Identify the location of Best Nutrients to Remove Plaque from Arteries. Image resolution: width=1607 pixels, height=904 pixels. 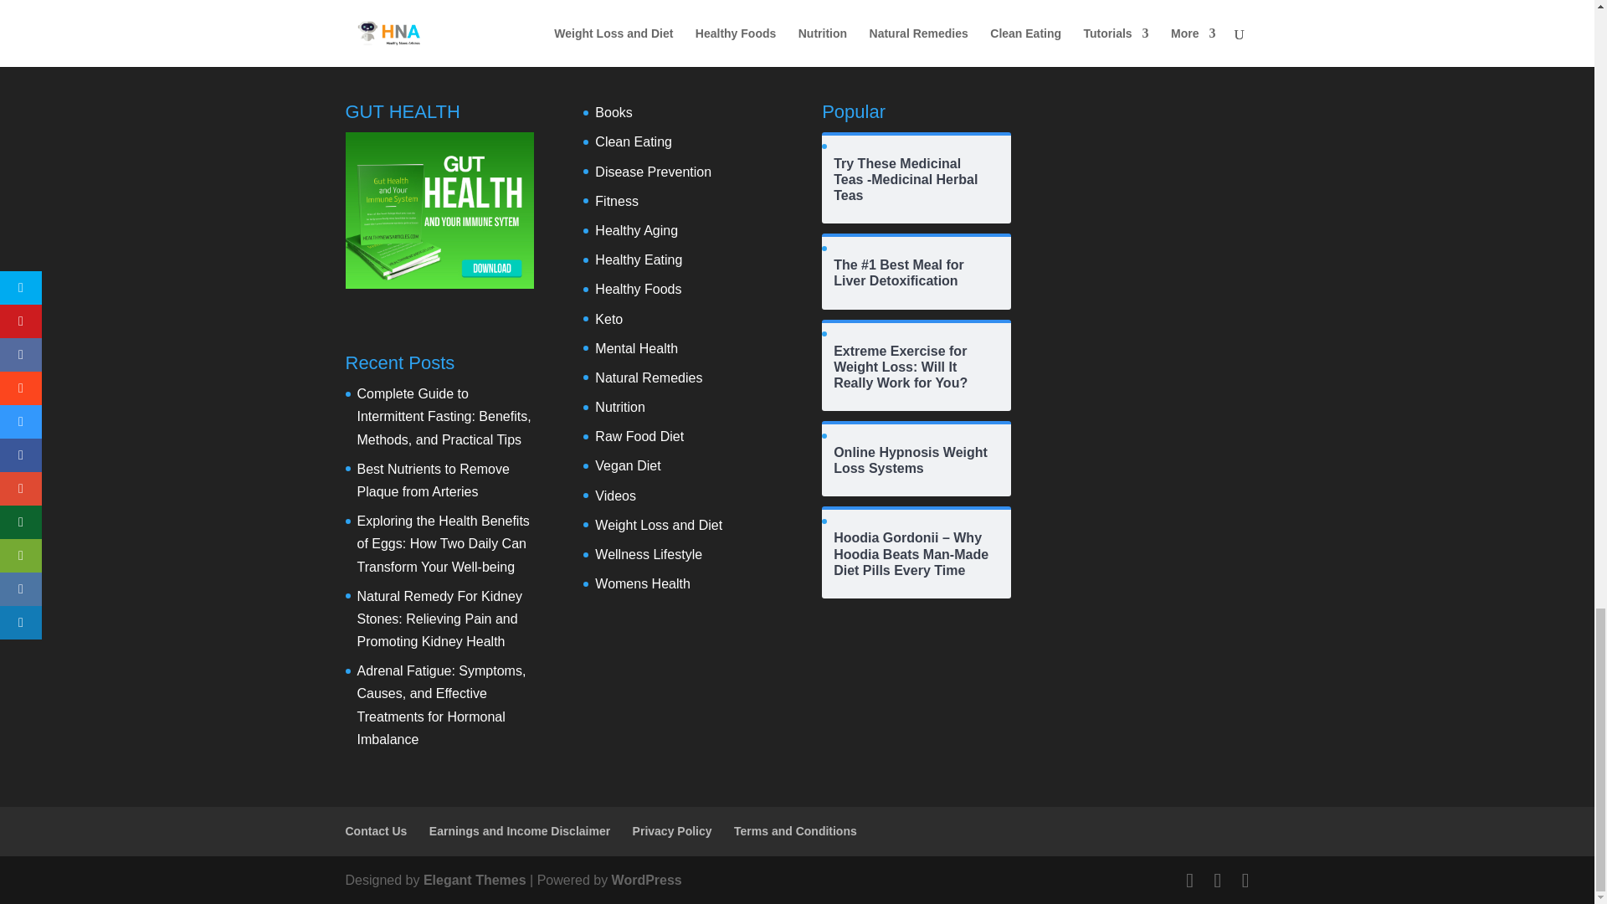
(433, 480).